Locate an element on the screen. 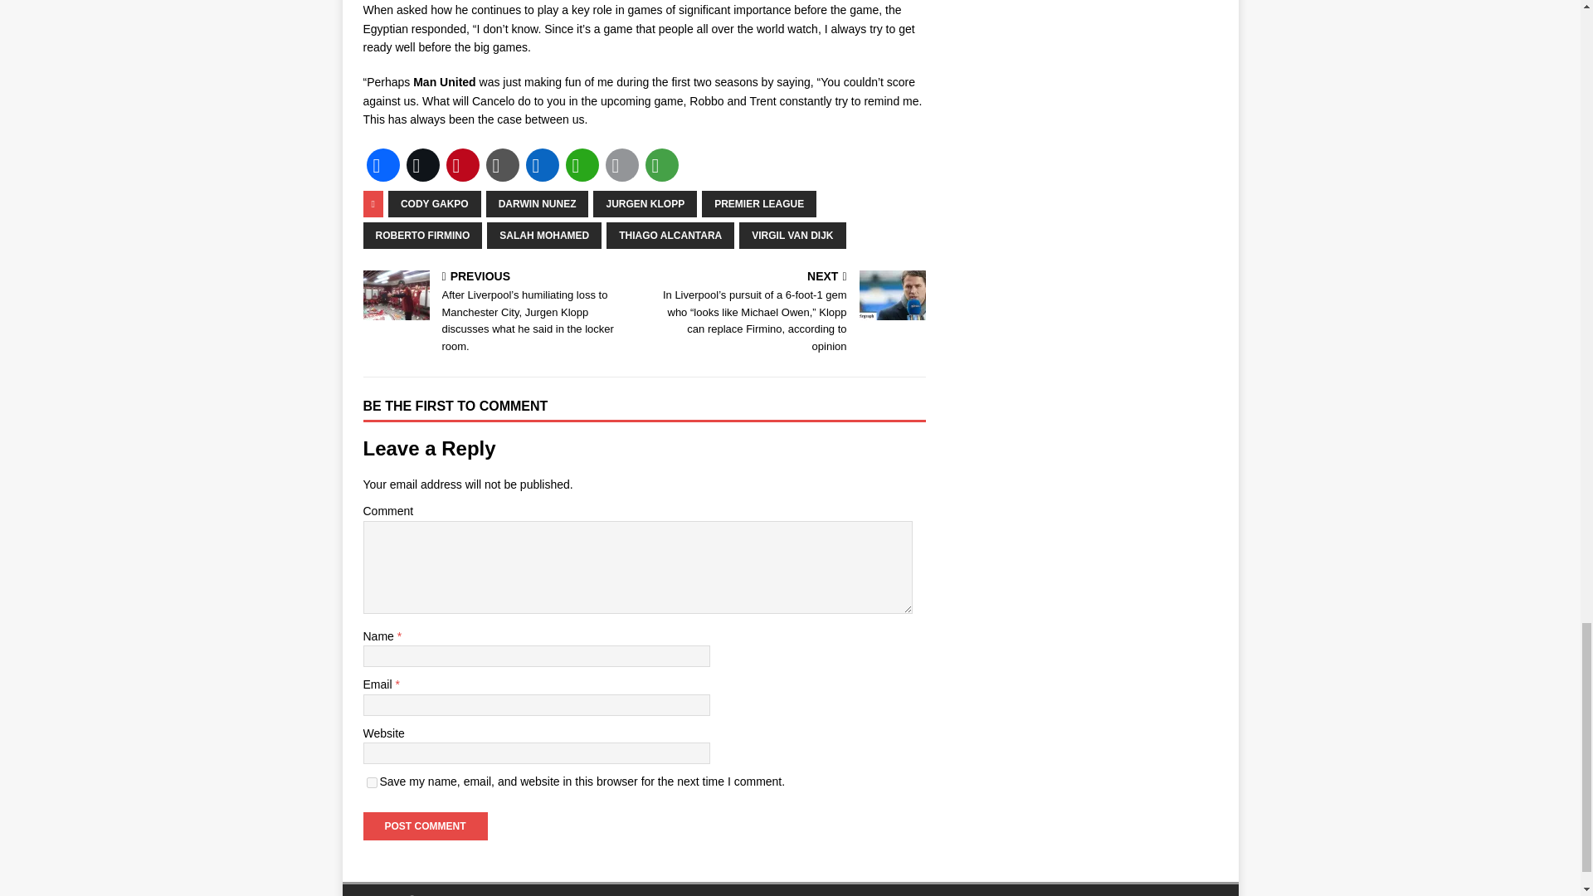 Image resolution: width=1593 pixels, height=896 pixels. CODY GAKPO is located at coordinates (435, 204).